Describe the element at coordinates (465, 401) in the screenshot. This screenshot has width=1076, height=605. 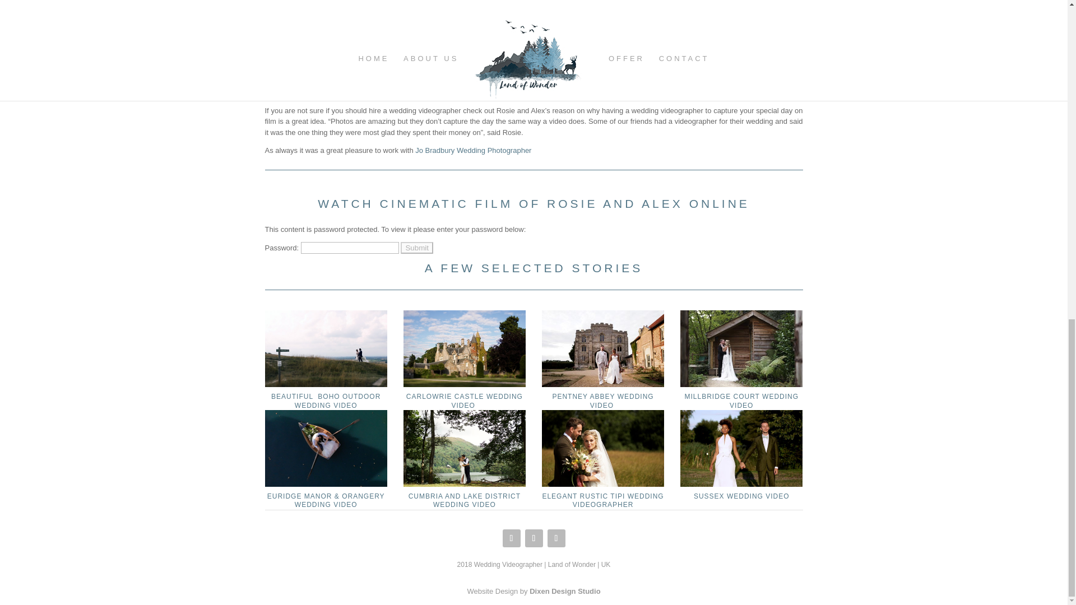
I see `CARLOWRIE CASTLE WEDDING VIDEO ` at that location.